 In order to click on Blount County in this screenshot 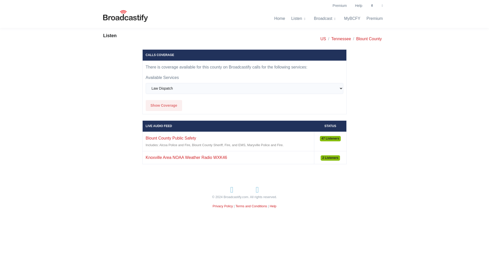, I will do `click(369, 39)`.